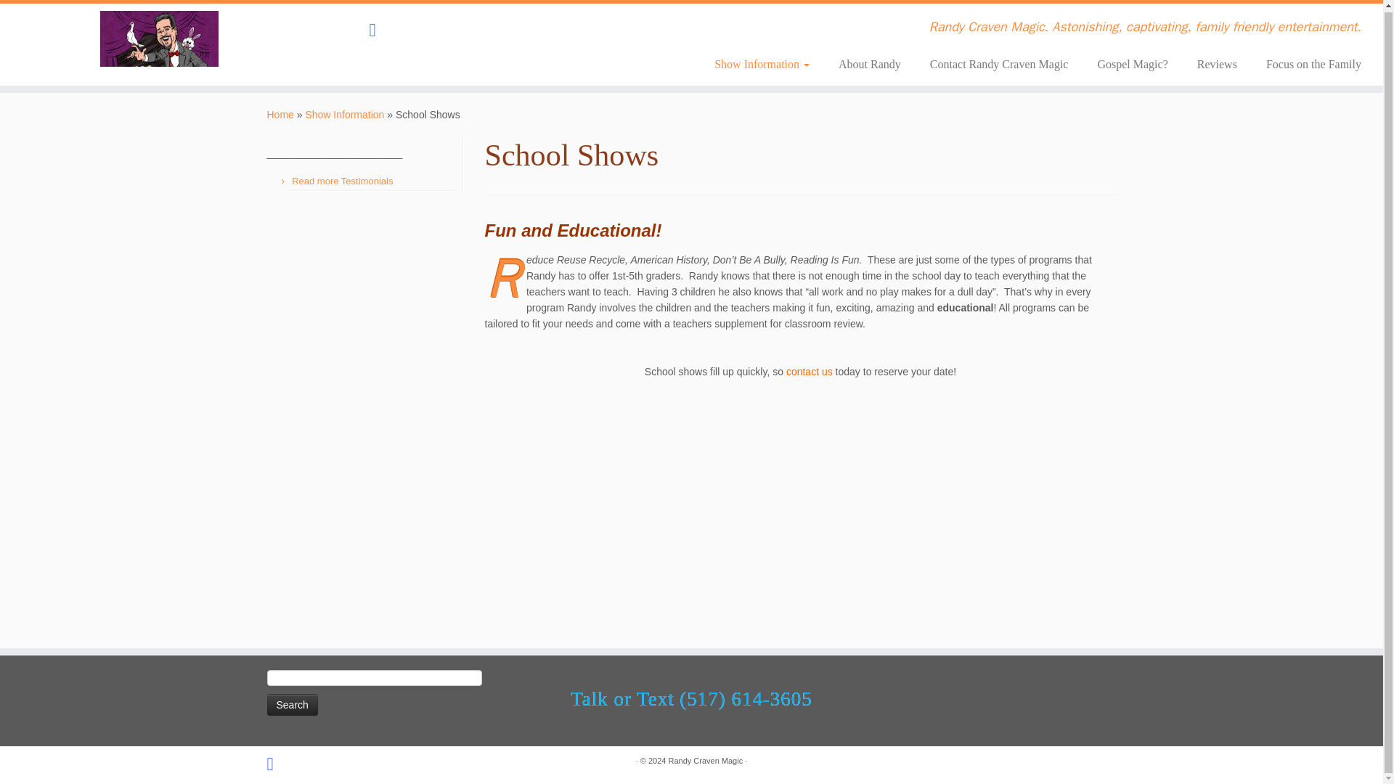  I want to click on Search, so click(292, 704).